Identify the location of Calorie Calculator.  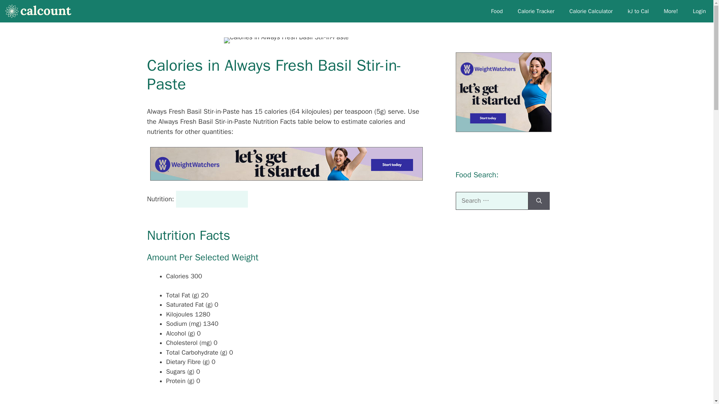
(591, 11).